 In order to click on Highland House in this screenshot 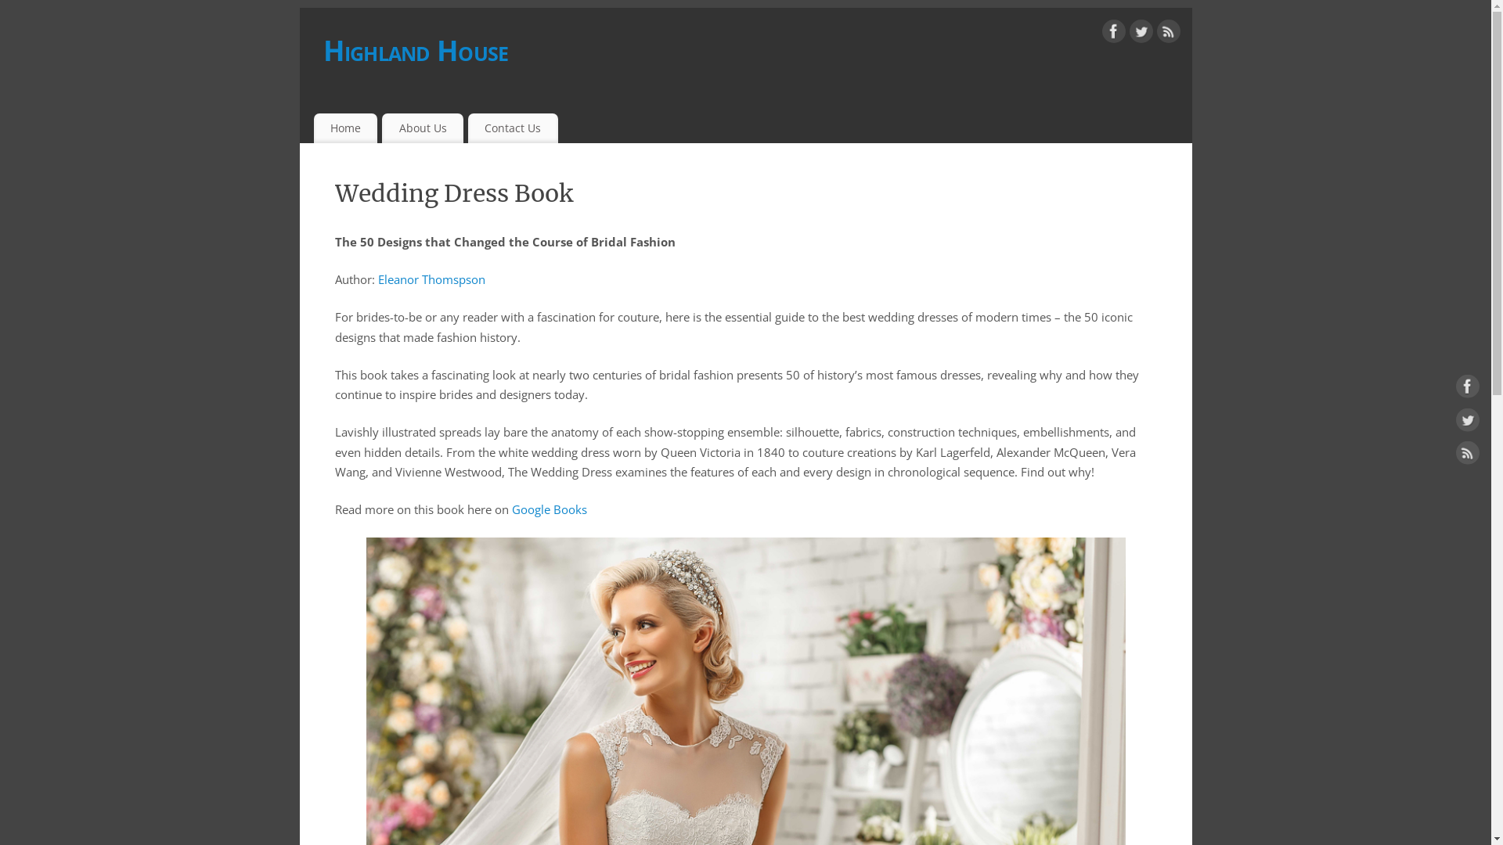, I will do `click(757, 51)`.